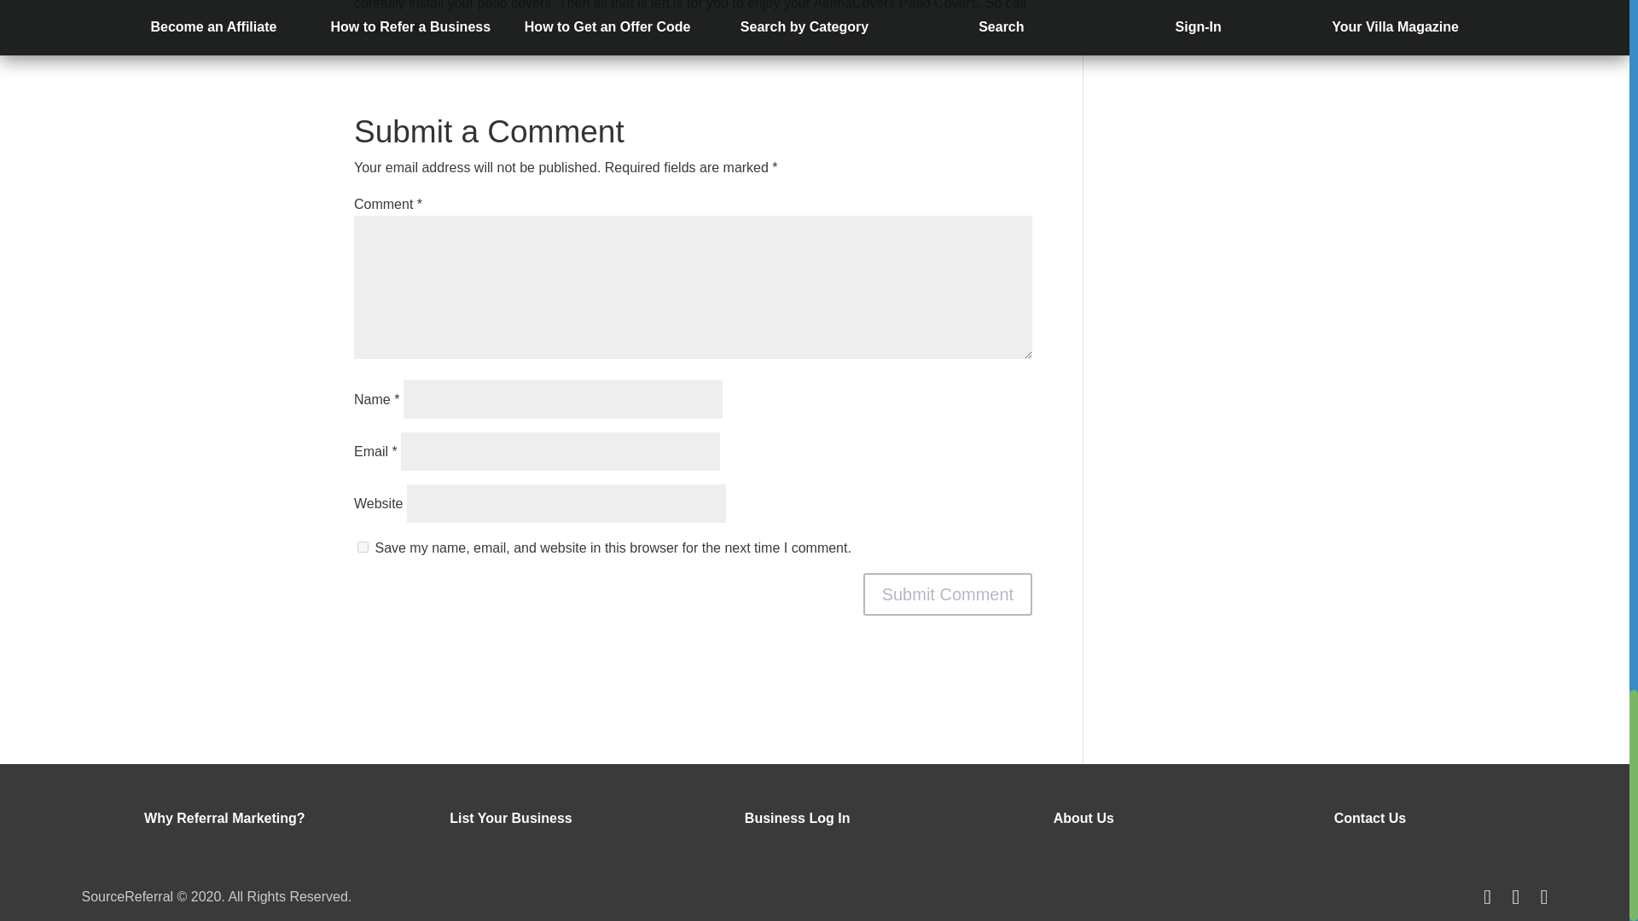 Image resolution: width=1638 pixels, height=921 pixels. What do you see at coordinates (510, 818) in the screenshot?
I see `List Your Business` at bounding box center [510, 818].